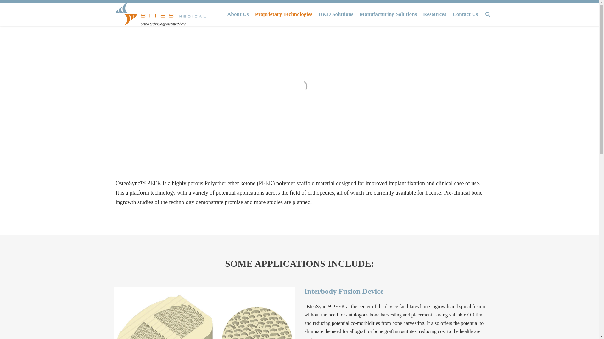 This screenshot has width=604, height=339. I want to click on About Us, so click(238, 14).